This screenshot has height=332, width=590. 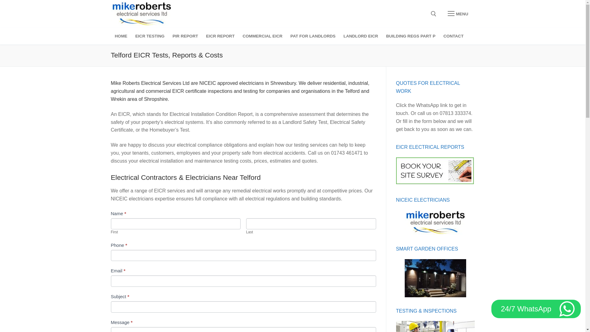 What do you see at coordinates (361, 36) in the screenshot?
I see `LANDLORD EICR` at bounding box center [361, 36].